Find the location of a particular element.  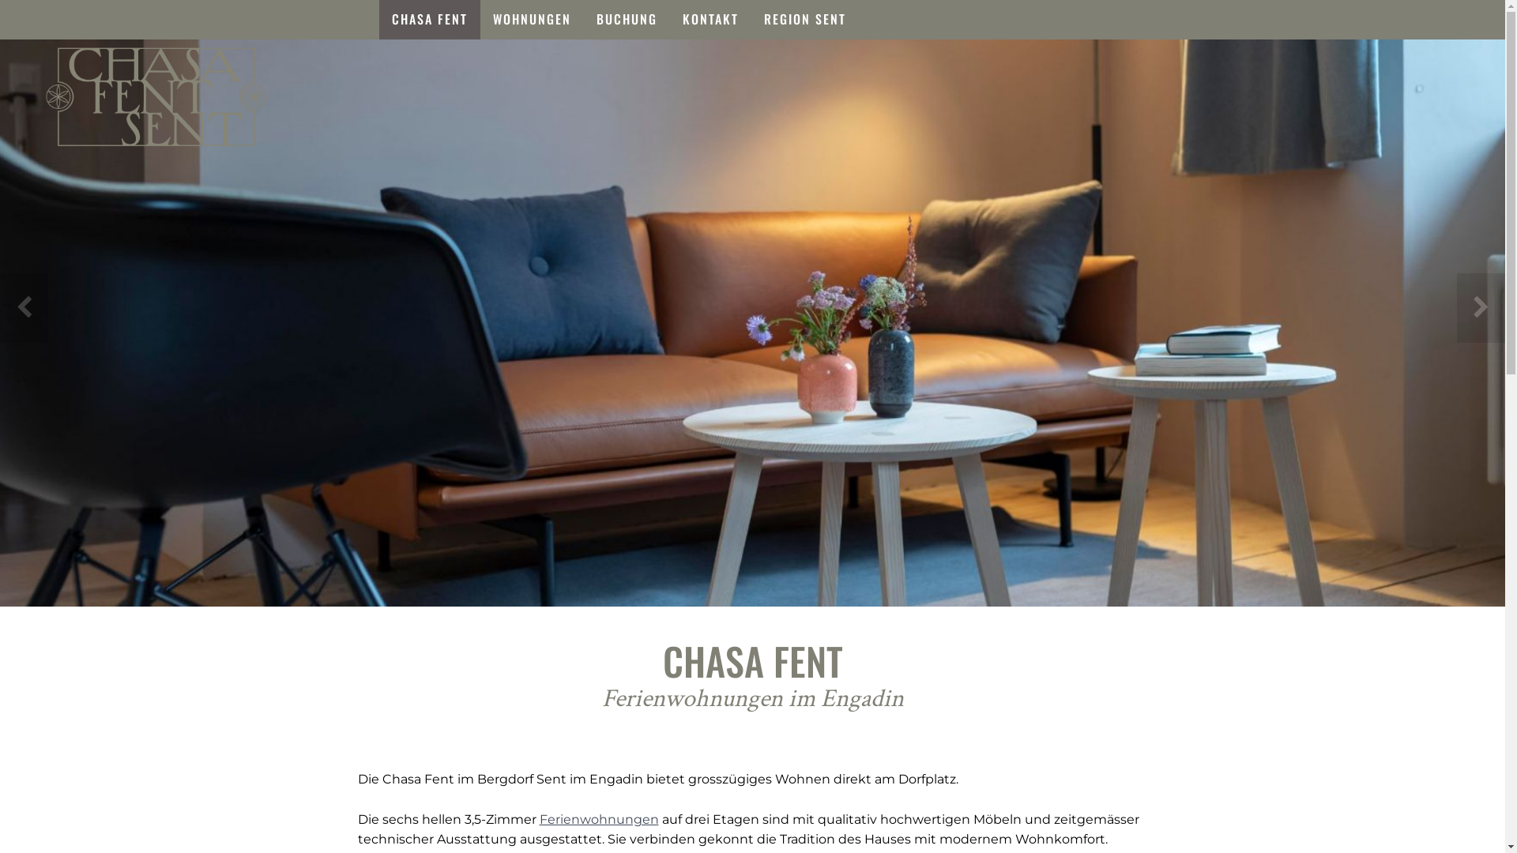

KONTAKT is located at coordinates (711, 20).